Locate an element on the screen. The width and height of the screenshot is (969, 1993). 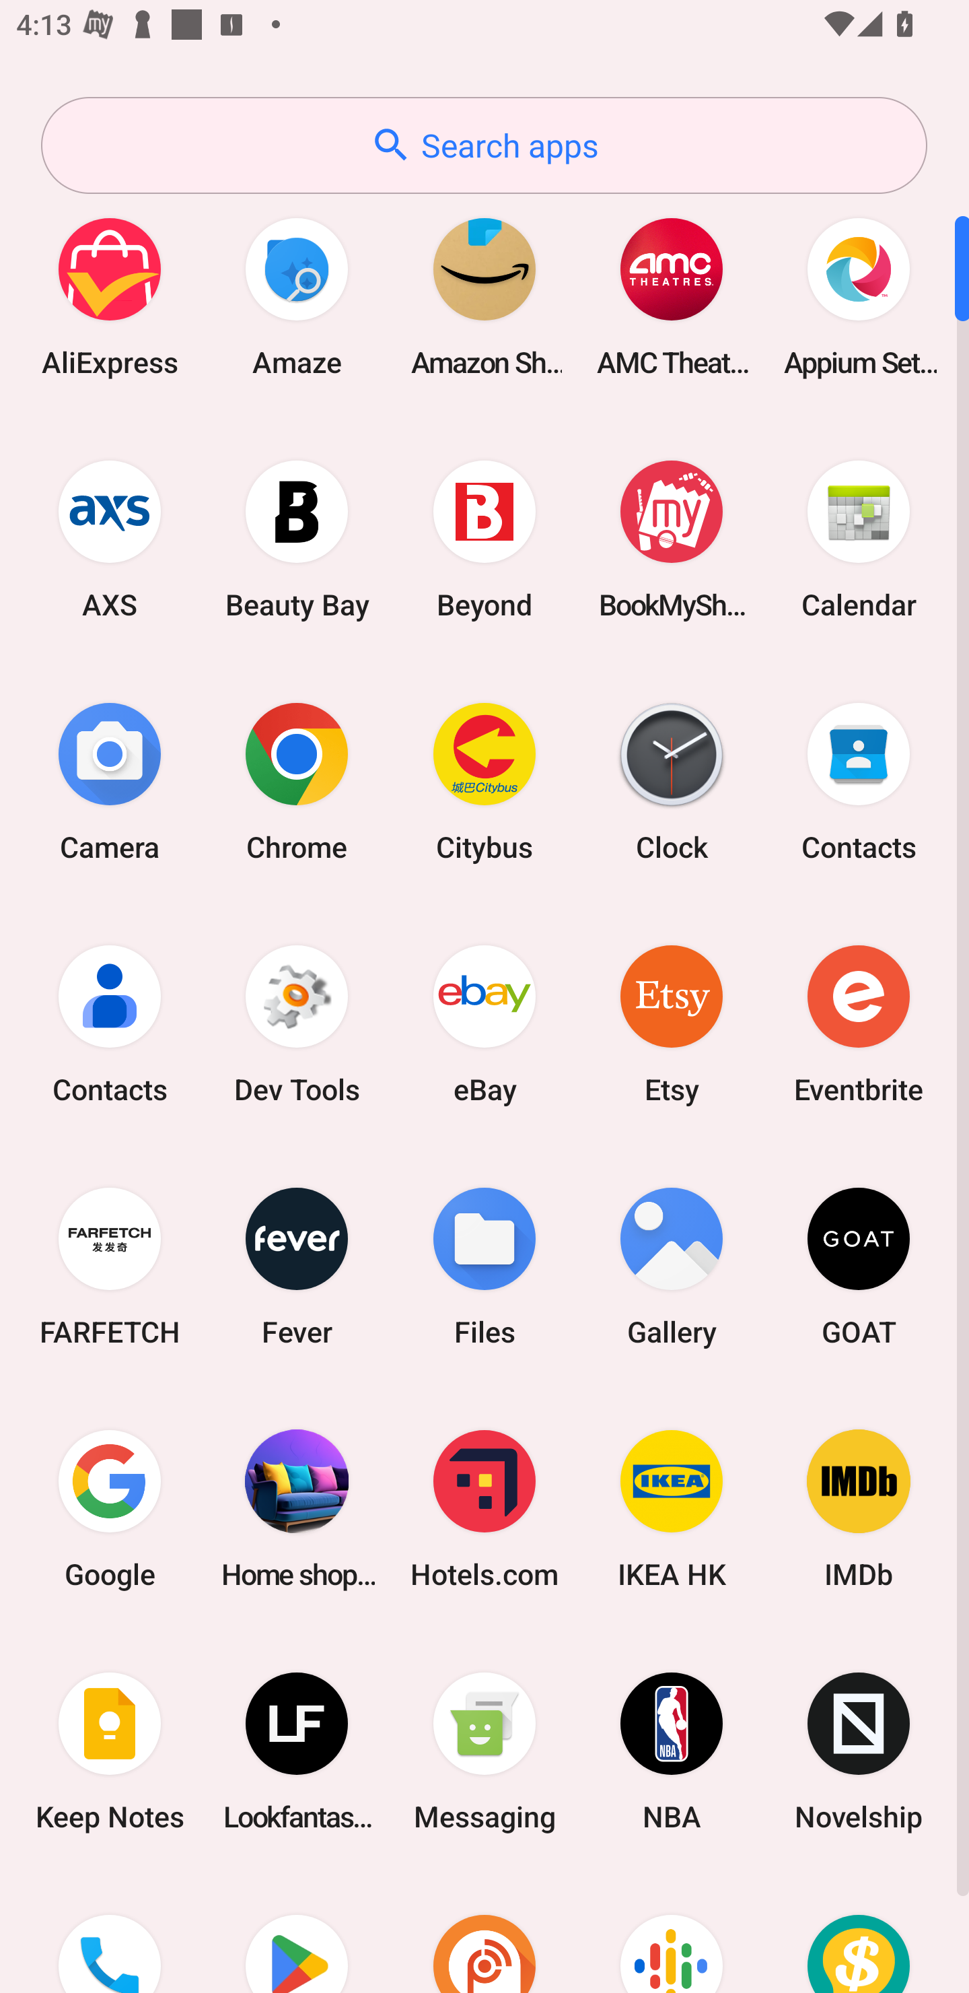
Dev Tools is located at coordinates (297, 1023).